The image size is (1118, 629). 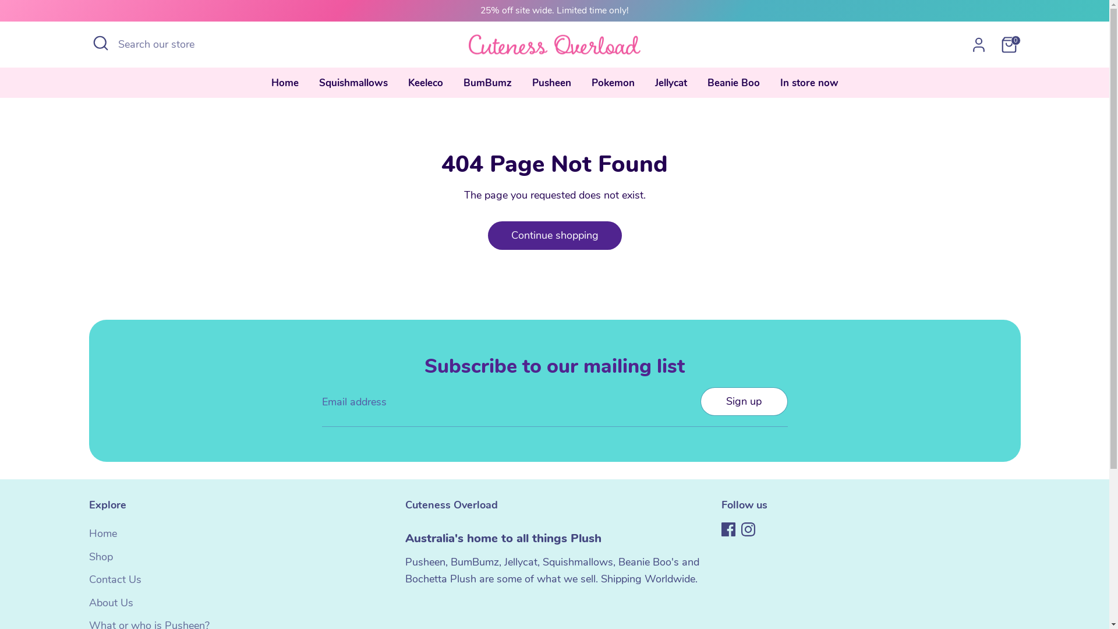 I want to click on About Us, so click(x=111, y=603).